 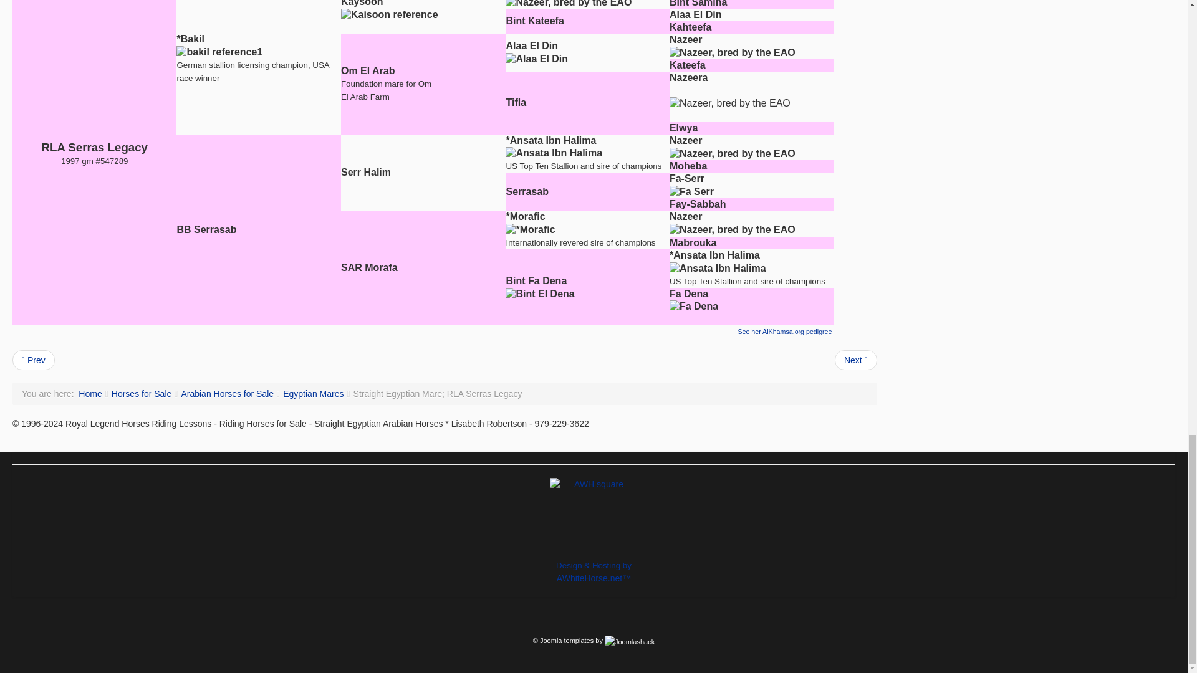 I want to click on See her AlKhamsa.org pedigree , so click(x=785, y=331).